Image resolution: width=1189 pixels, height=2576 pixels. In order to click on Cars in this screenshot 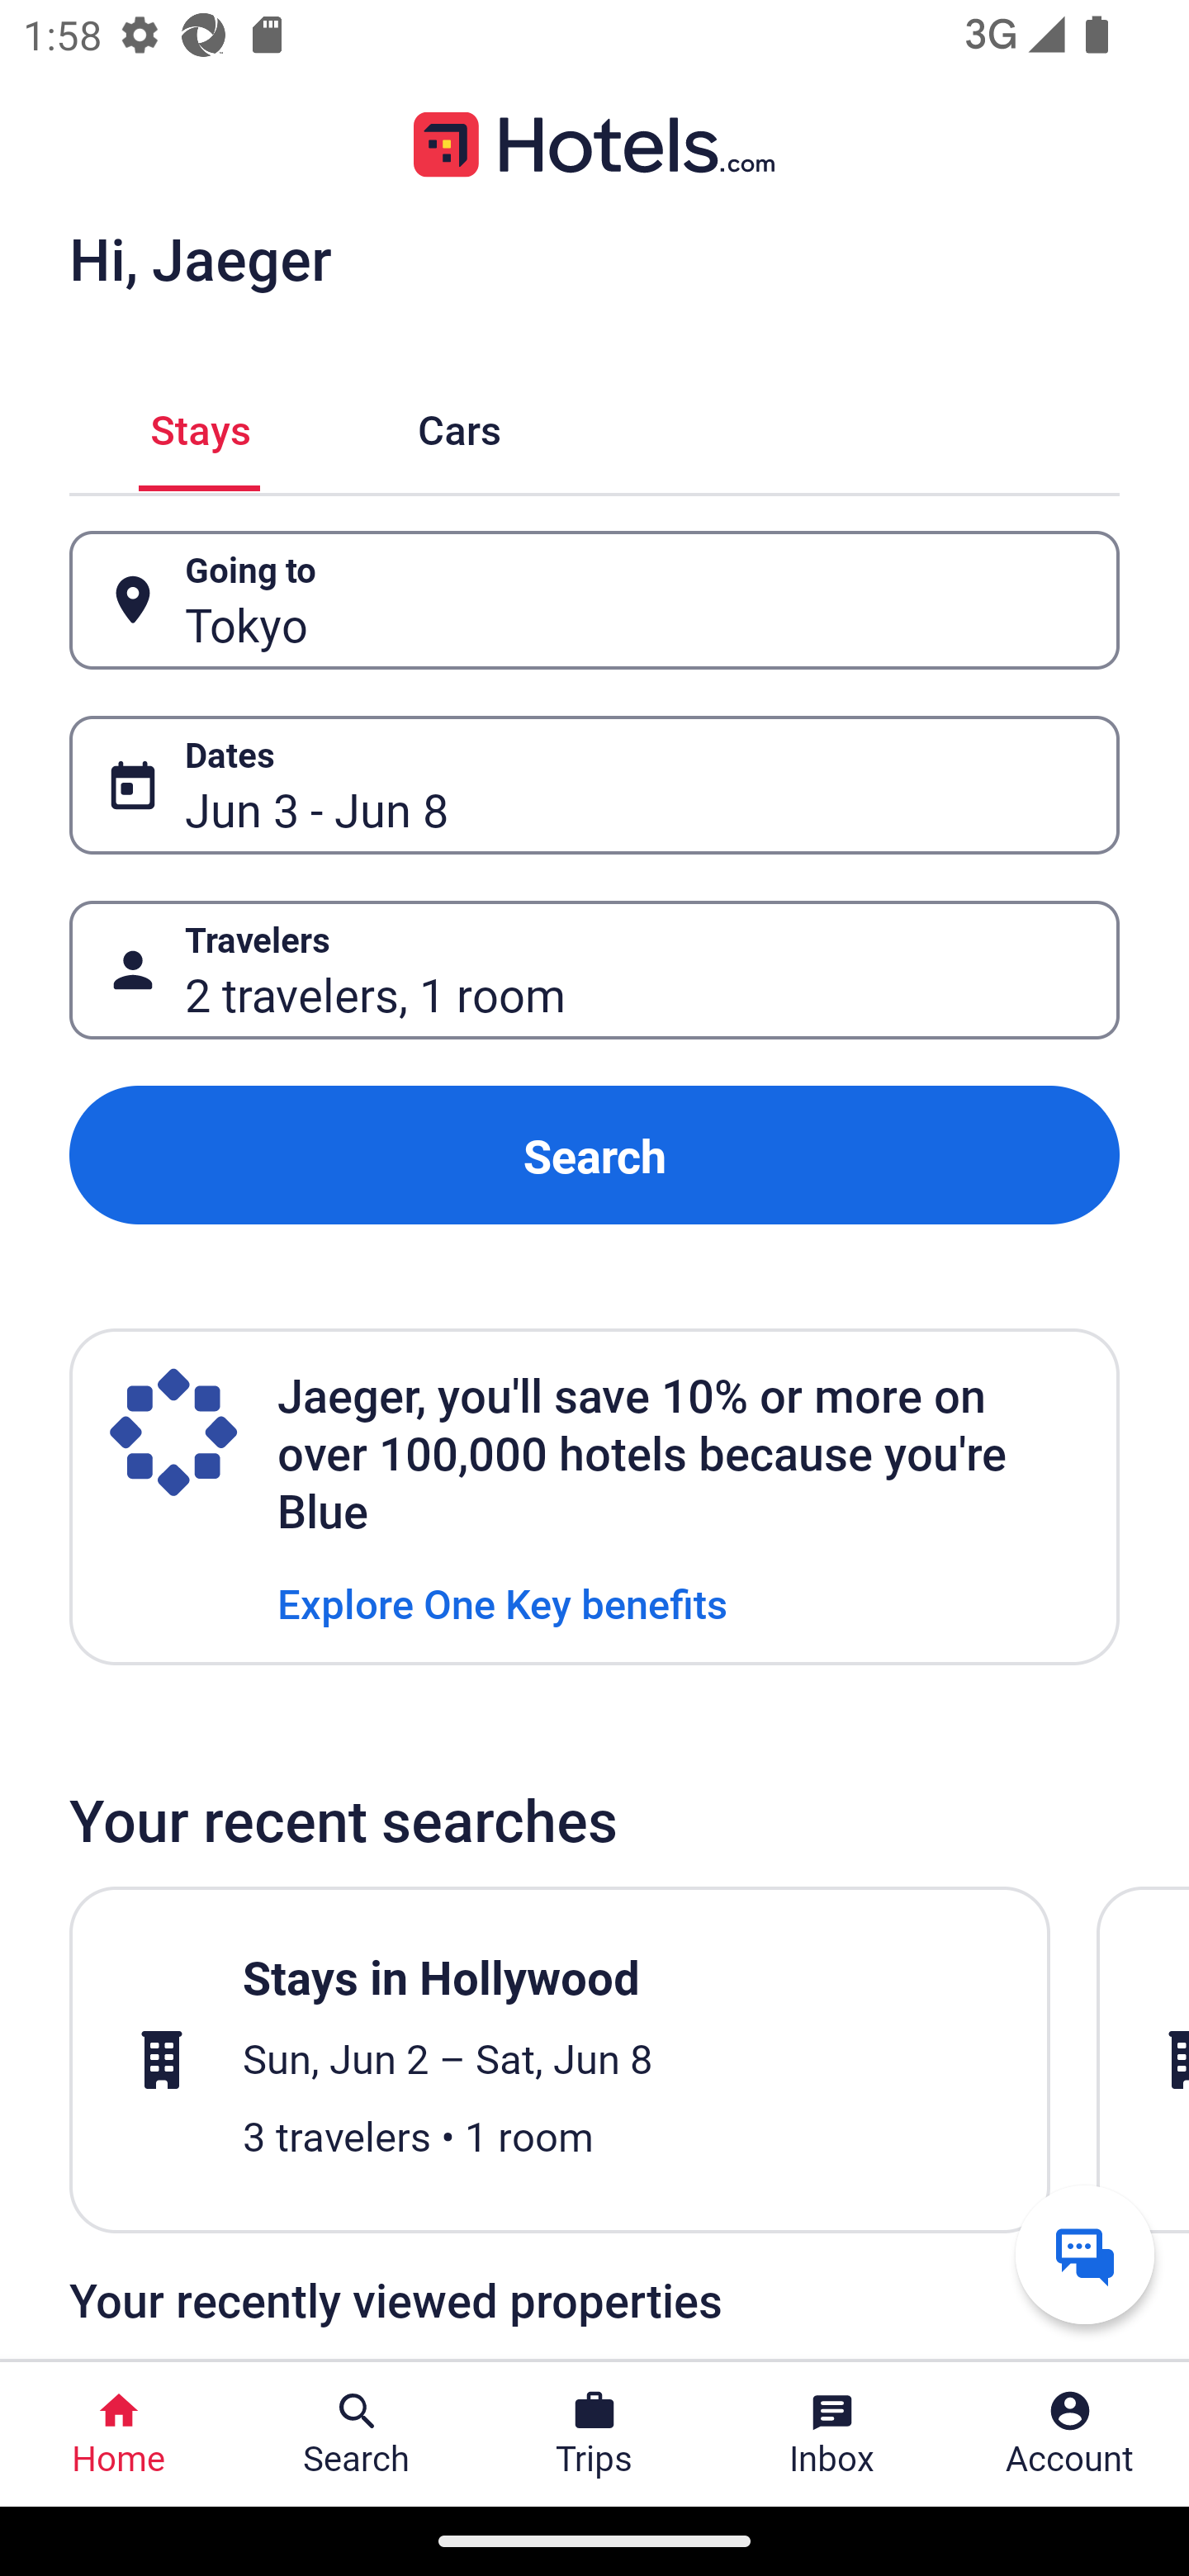, I will do `click(459, 426)`.